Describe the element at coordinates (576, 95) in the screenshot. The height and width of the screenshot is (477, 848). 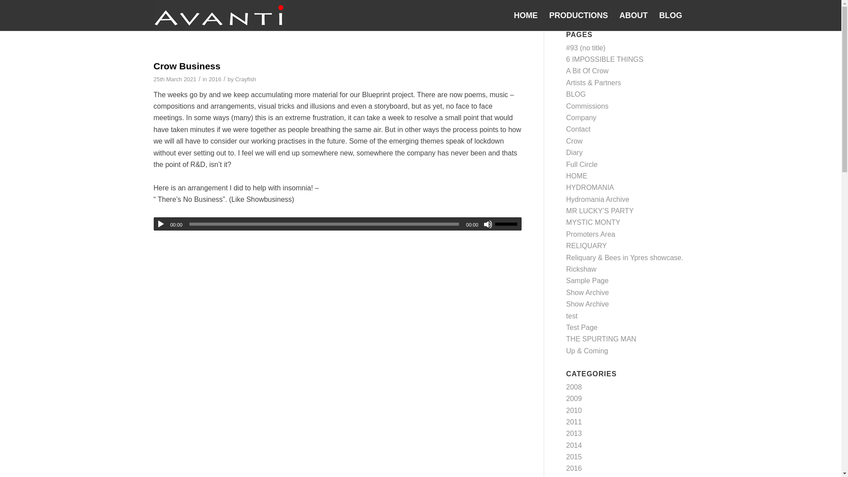
I see `BLOG` at that location.